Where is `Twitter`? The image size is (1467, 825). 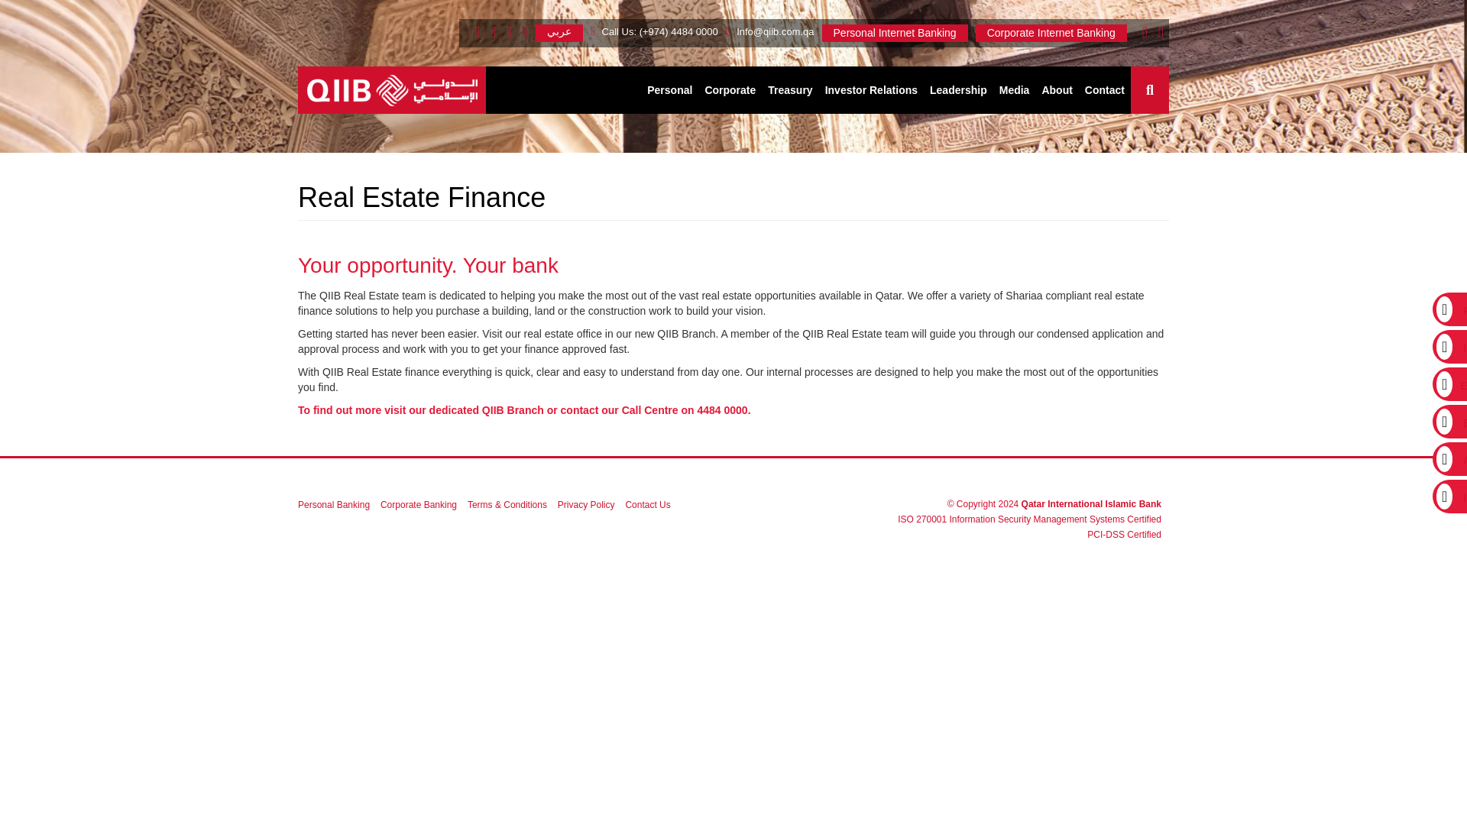
Twitter is located at coordinates (491, 34).